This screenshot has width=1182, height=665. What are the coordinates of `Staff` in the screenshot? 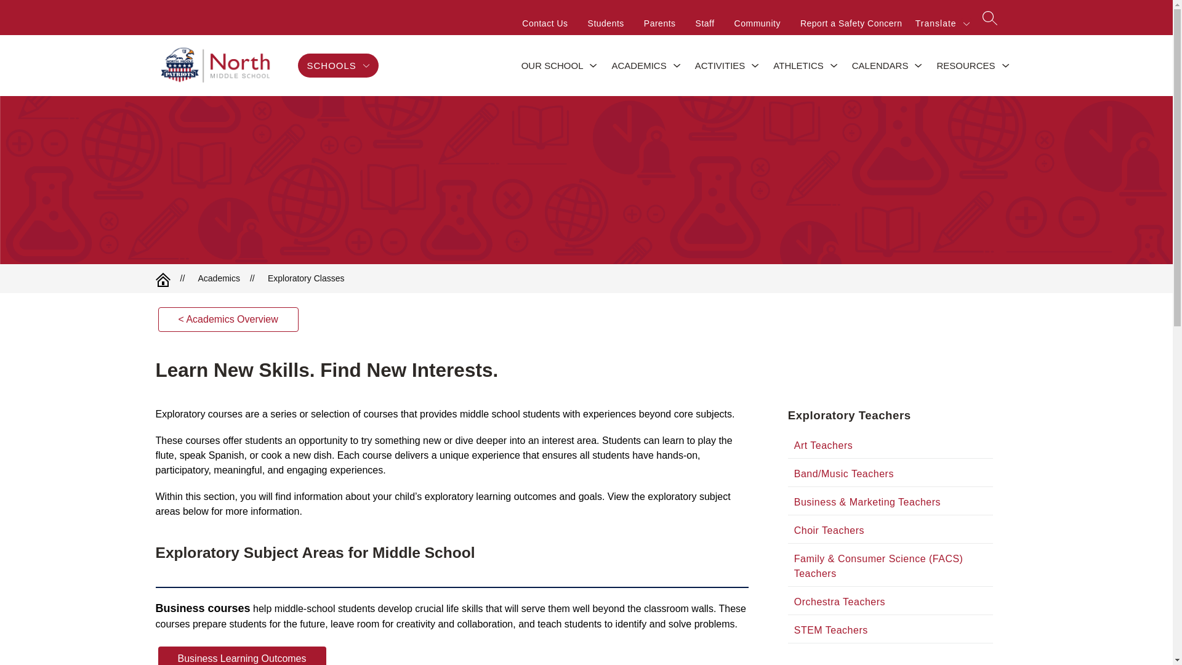 It's located at (706, 23).